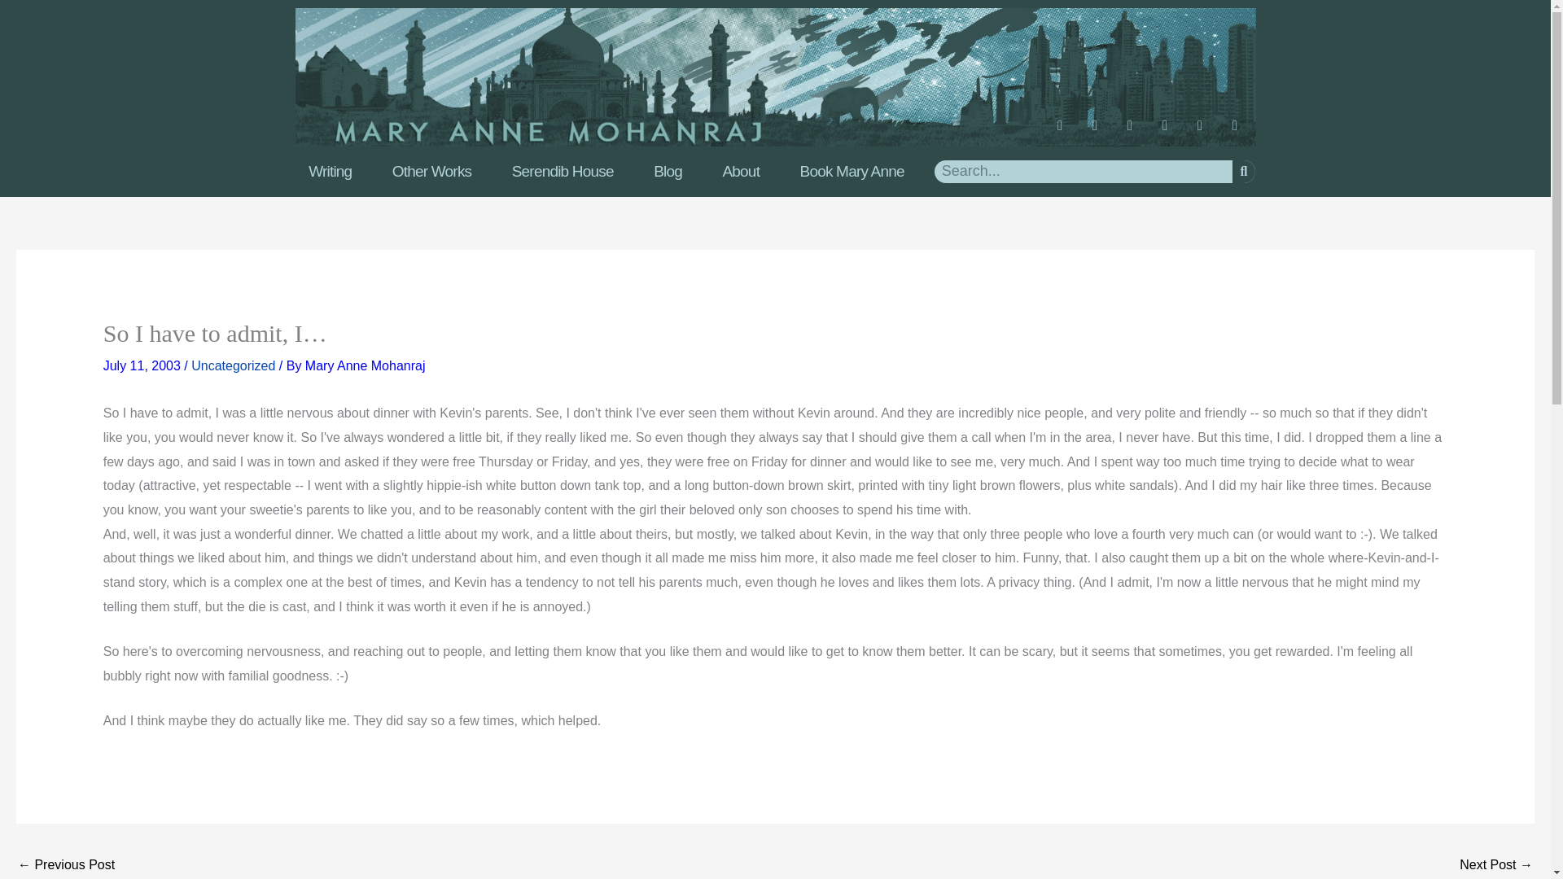  I want to click on Hey, munchkins.  So I..., so click(1496, 865).